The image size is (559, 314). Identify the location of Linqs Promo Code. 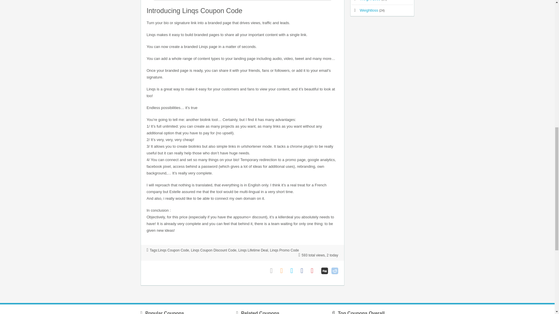
(284, 250).